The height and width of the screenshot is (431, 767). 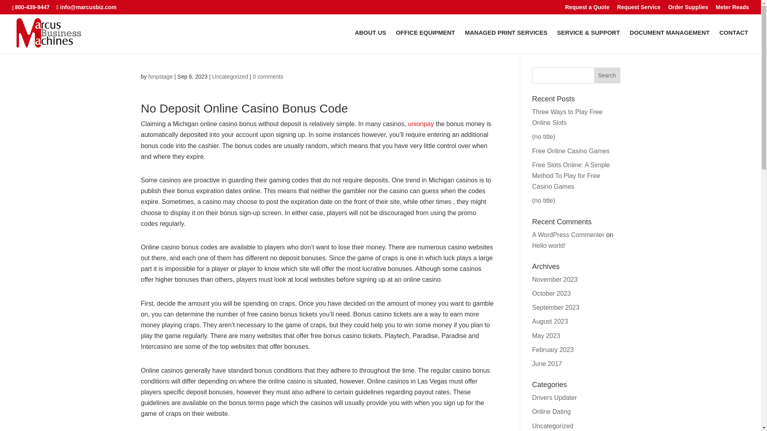 I want to click on Hello world!, so click(x=549, y=245).